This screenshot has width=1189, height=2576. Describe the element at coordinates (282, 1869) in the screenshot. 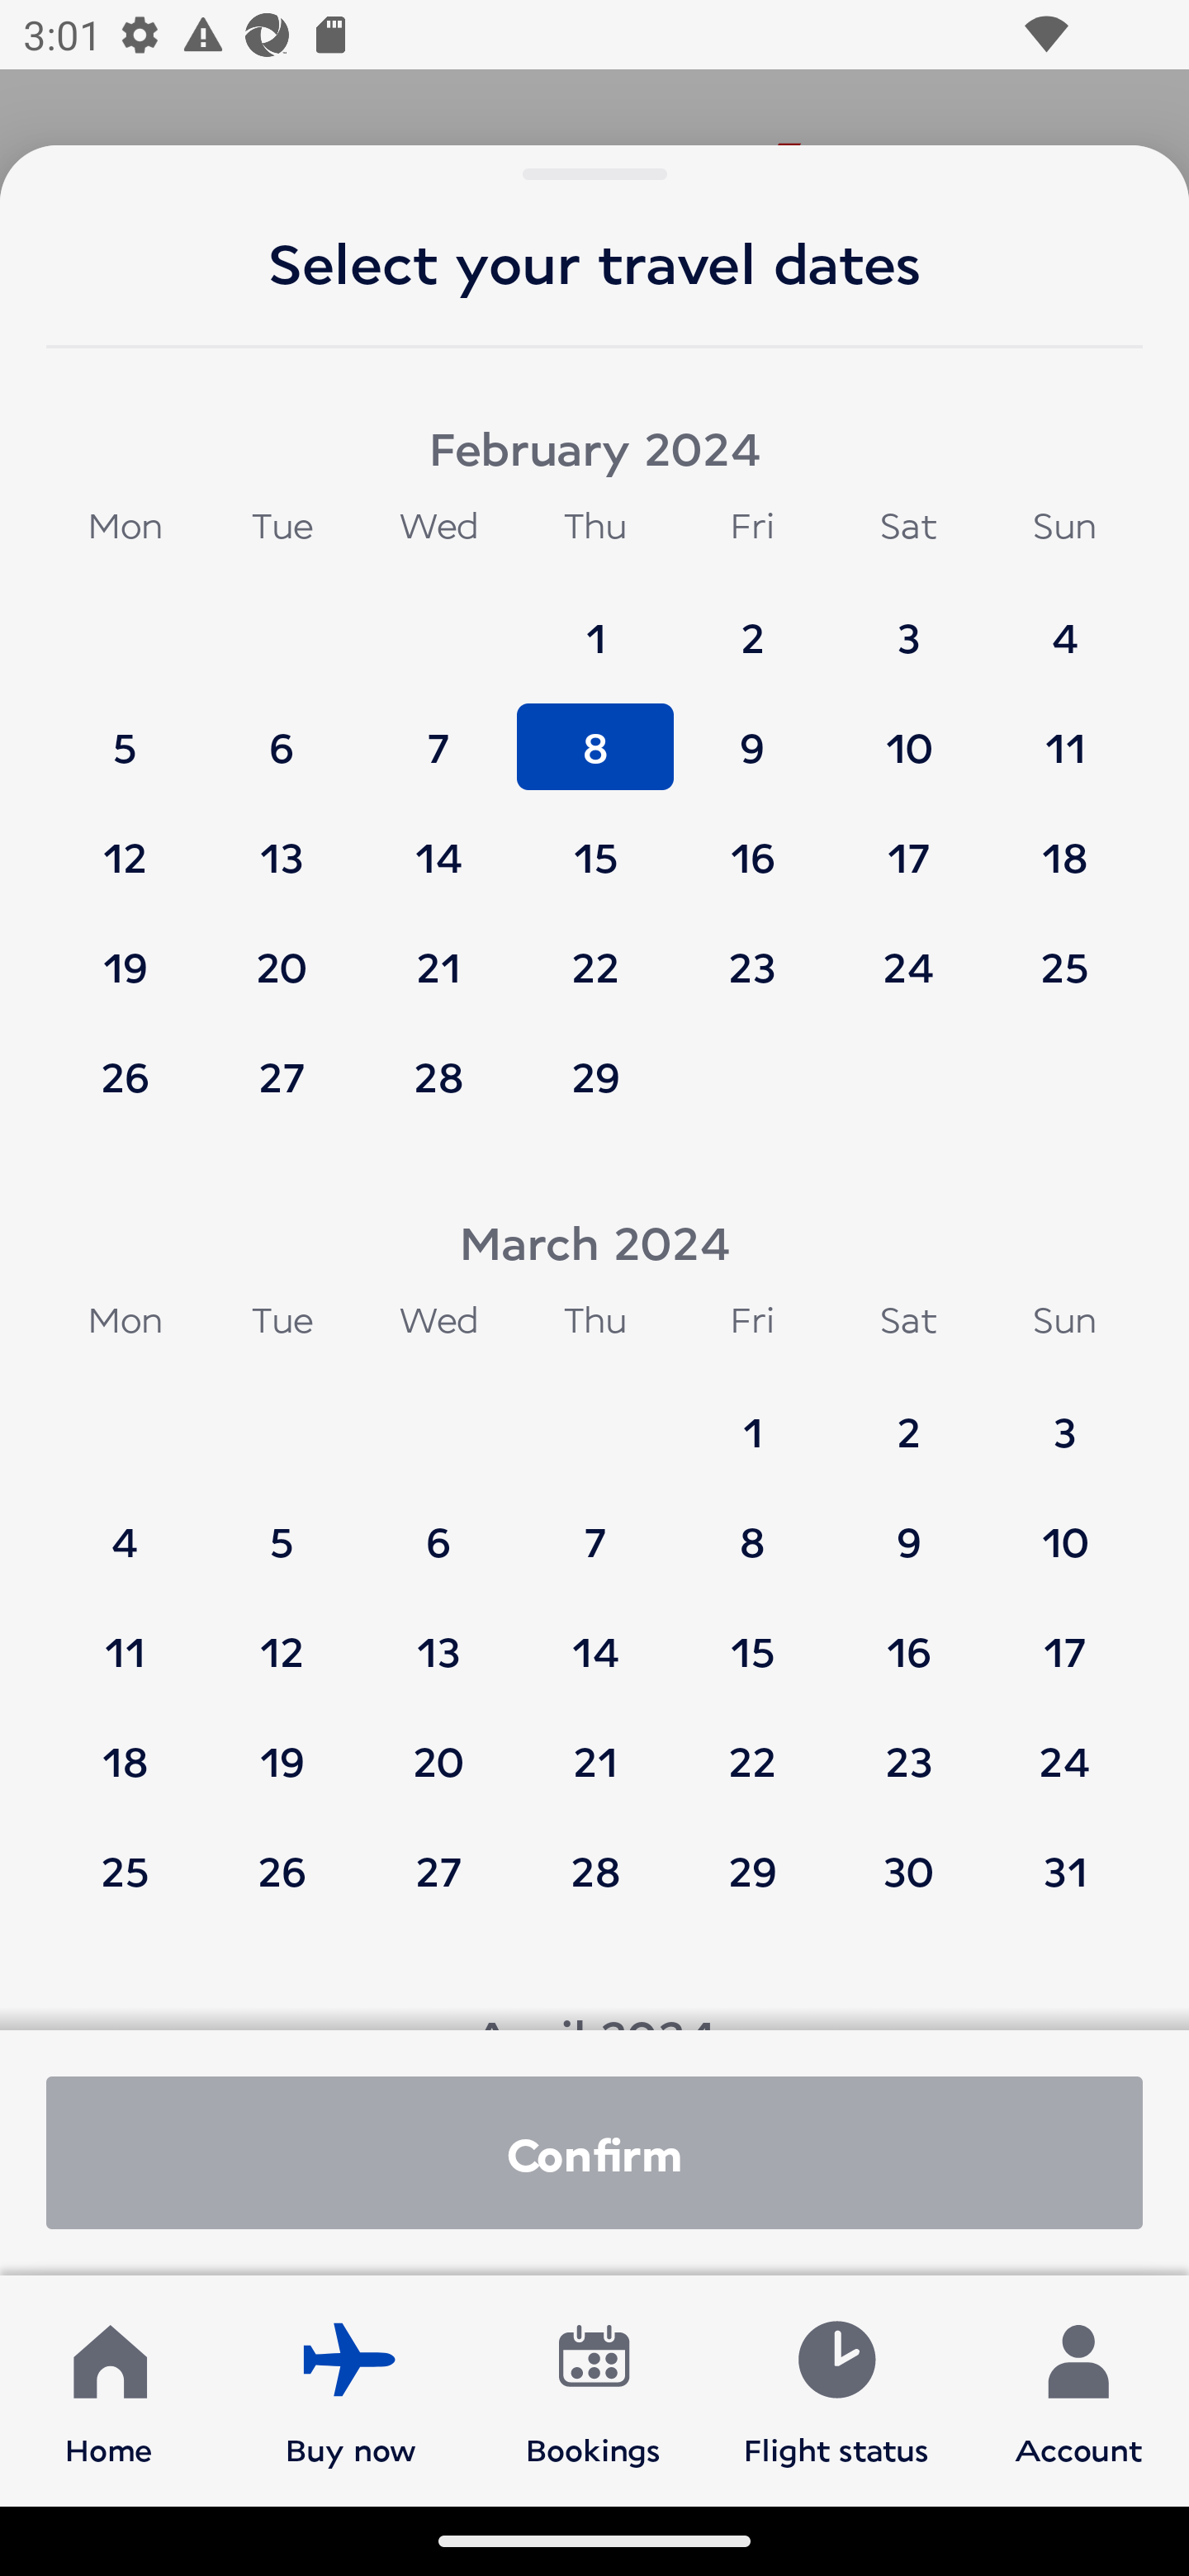

I see `26` at that location.